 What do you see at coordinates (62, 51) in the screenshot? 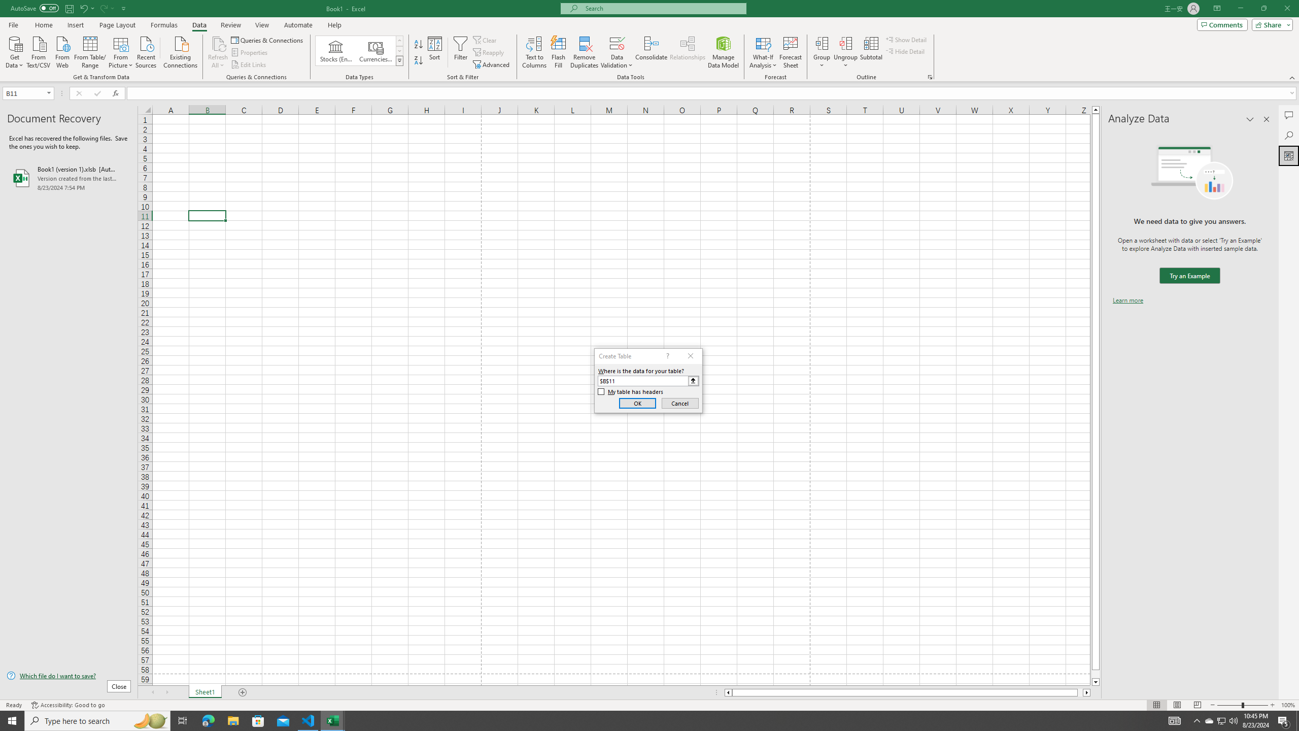
I see `From Web` at bounding box center [62, 51].